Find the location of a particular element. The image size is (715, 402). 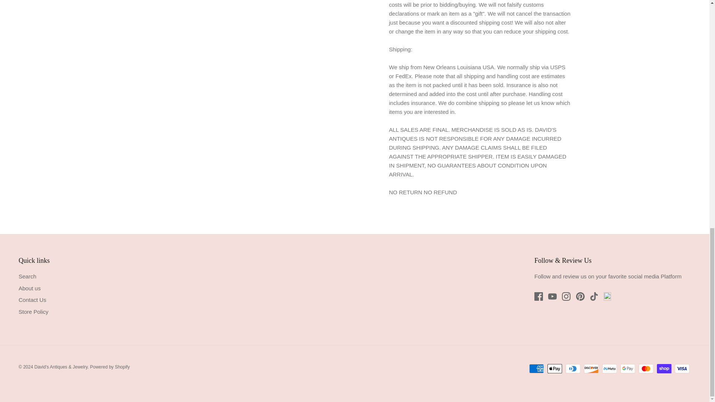

Meta Pay is located at coordinates (609, 368).